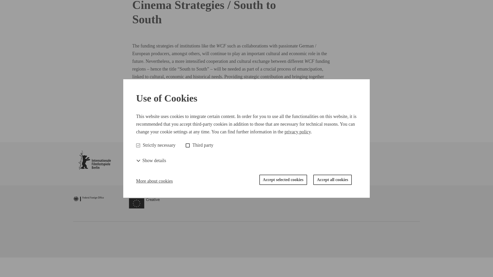 Image resolution: width=493 pixels, height=277 pixels. I want to click on WCF Day 2022on YouTube, so click(185, 123).